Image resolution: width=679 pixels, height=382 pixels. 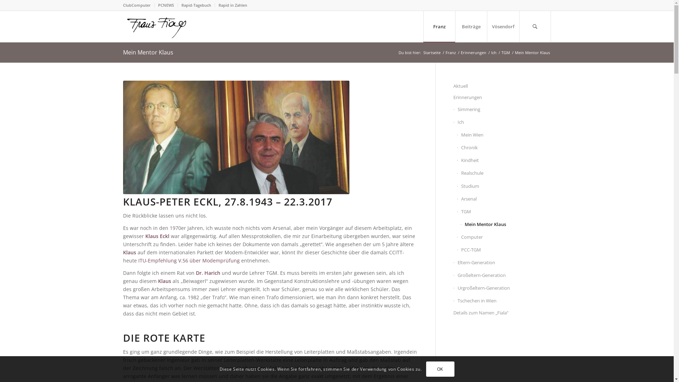 I want to click on ClubComputer, so click(x=137, y=5).